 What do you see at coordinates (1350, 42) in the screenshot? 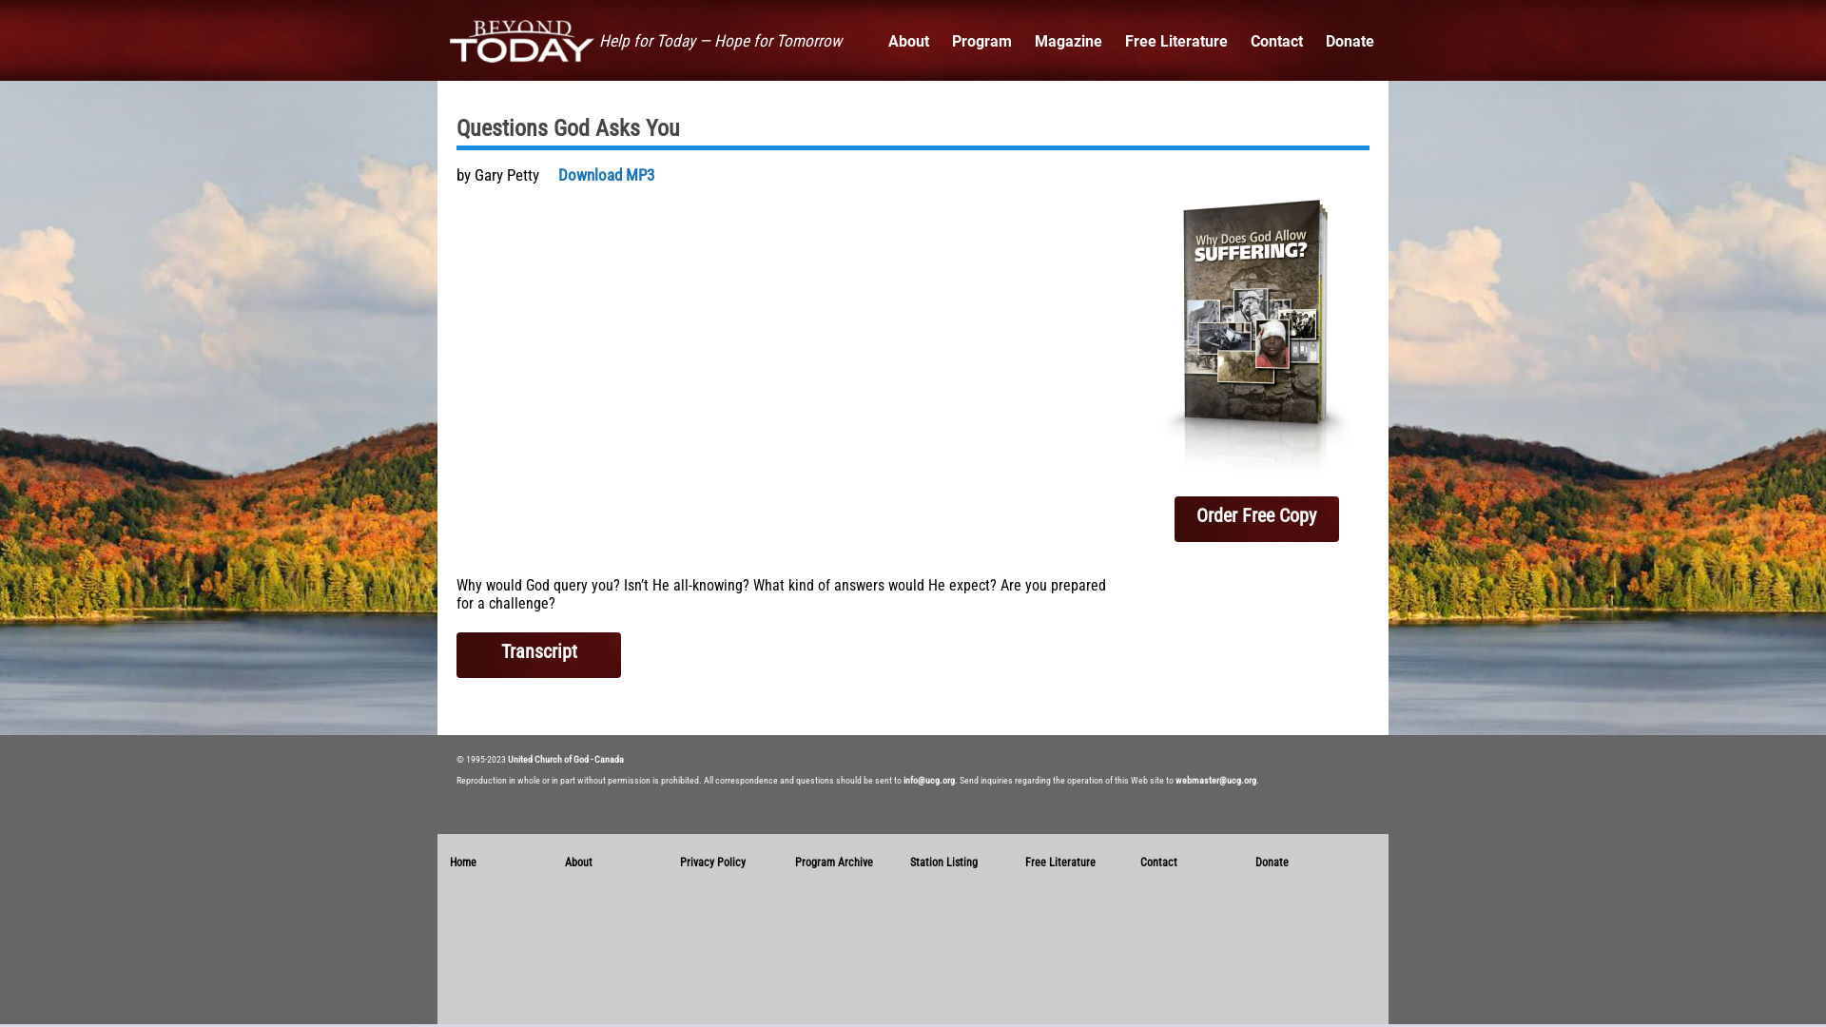
I see `  Donate  ` at bounding box center [1350, 42].